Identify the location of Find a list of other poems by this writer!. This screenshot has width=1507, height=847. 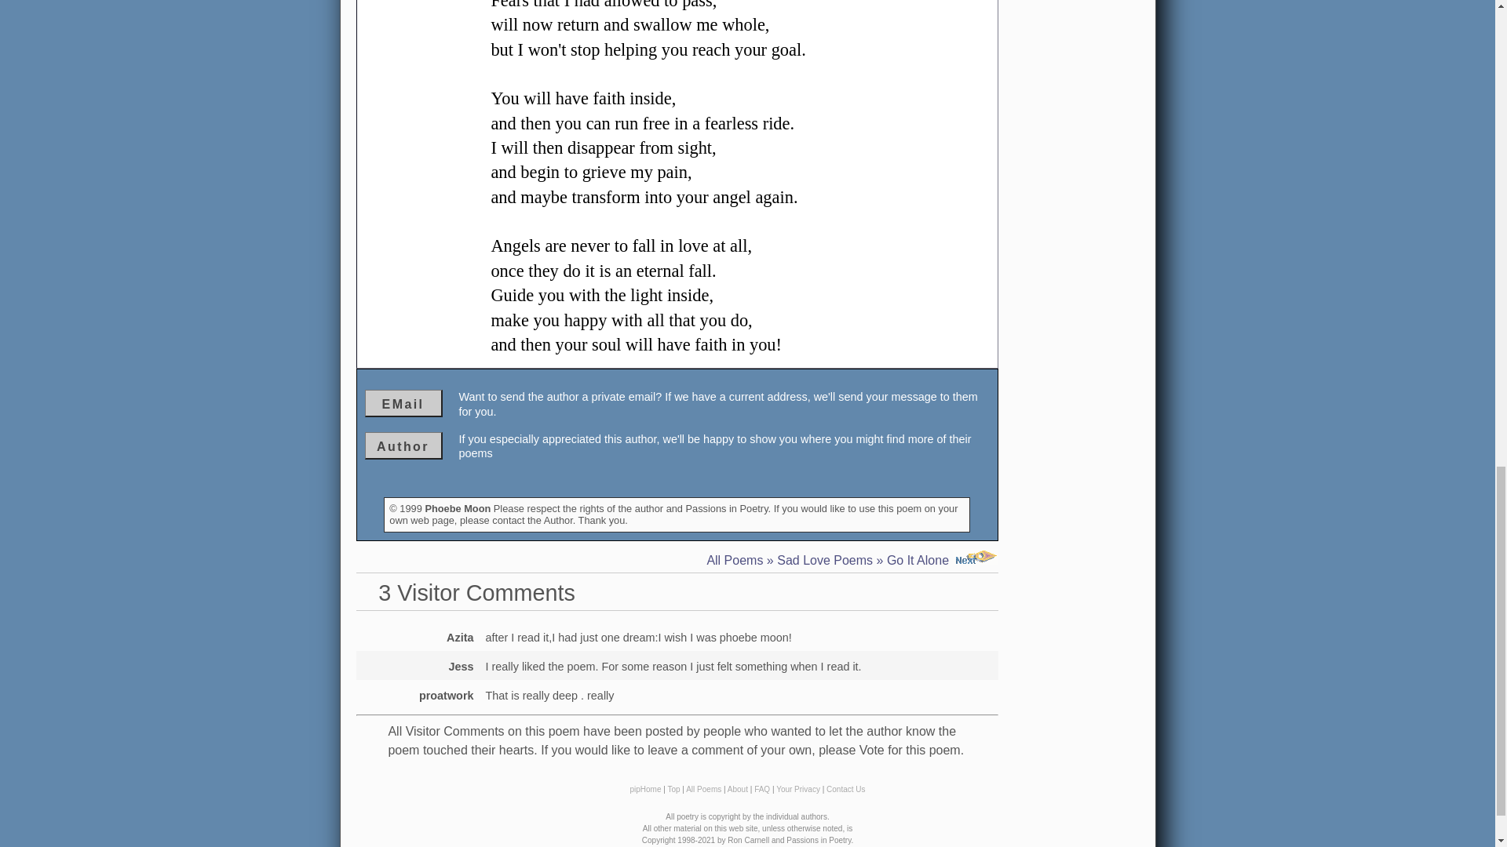
(403, 445).